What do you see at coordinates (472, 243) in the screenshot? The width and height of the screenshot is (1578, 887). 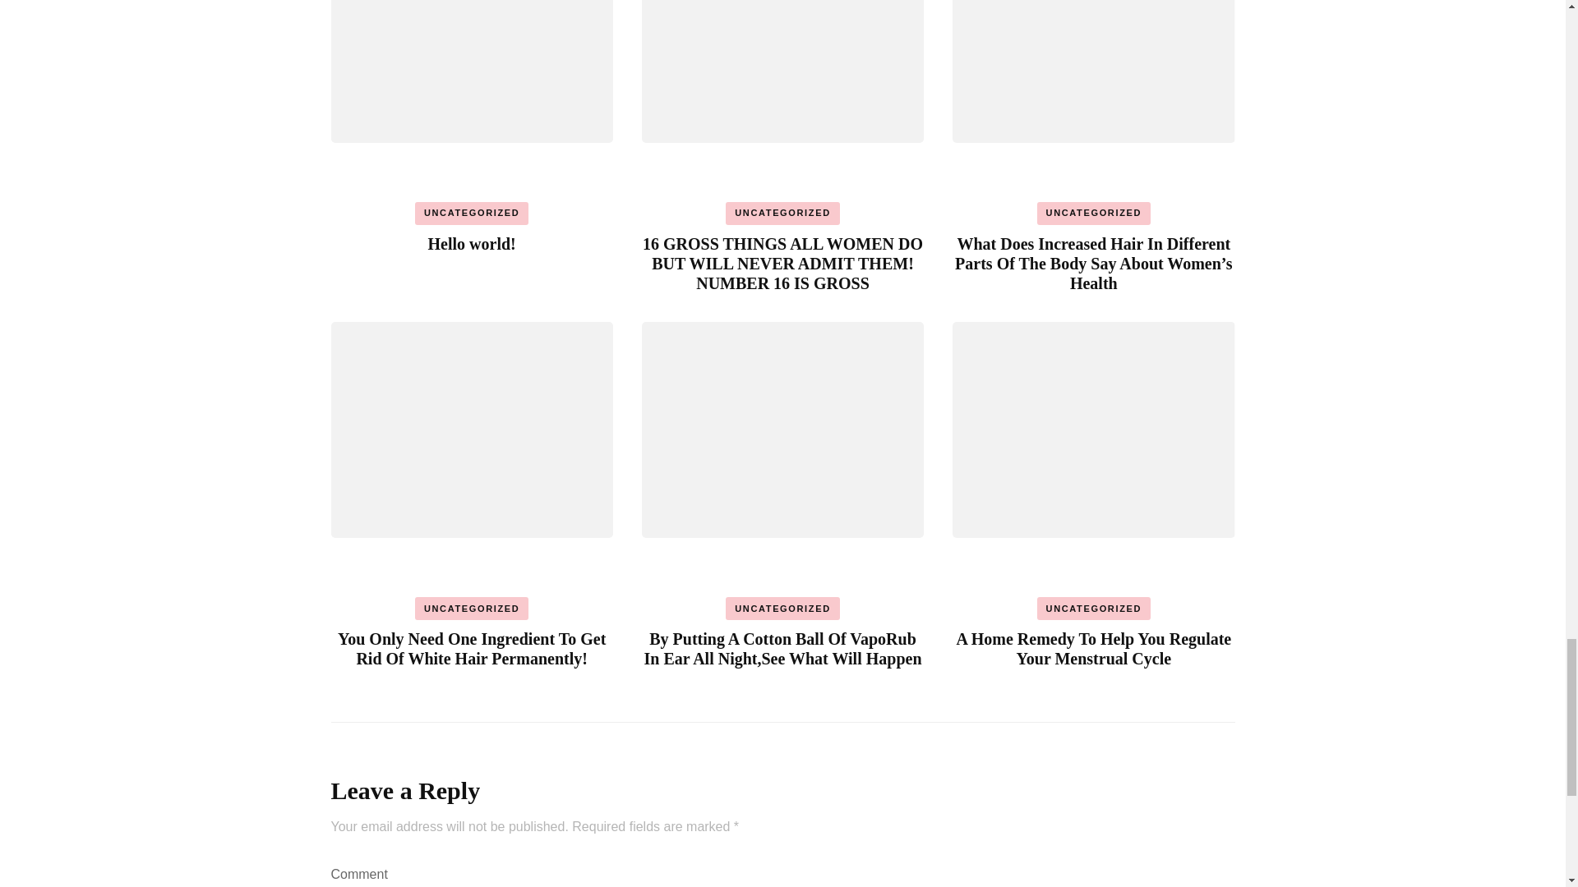 I see `Hello world!` at bounding box center [472, 243].